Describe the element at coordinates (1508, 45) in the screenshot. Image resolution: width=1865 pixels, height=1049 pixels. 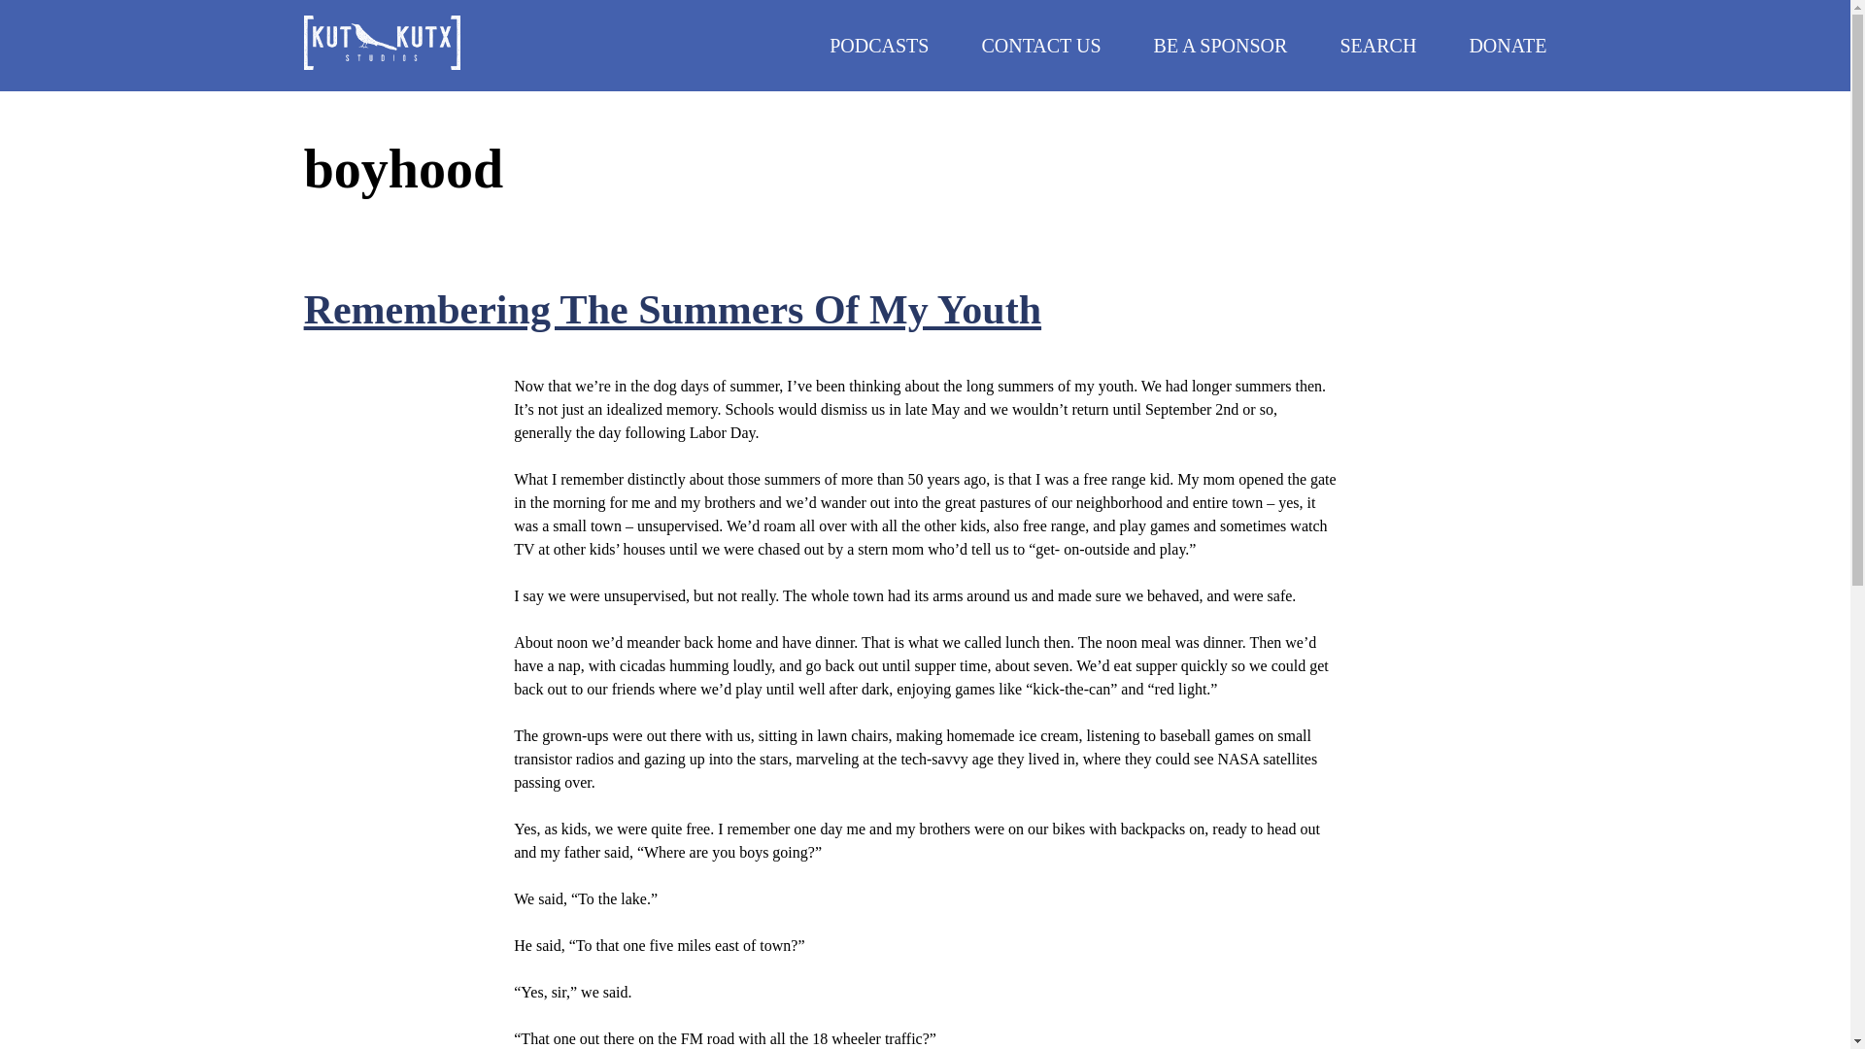
I see `DONATE` at that location.